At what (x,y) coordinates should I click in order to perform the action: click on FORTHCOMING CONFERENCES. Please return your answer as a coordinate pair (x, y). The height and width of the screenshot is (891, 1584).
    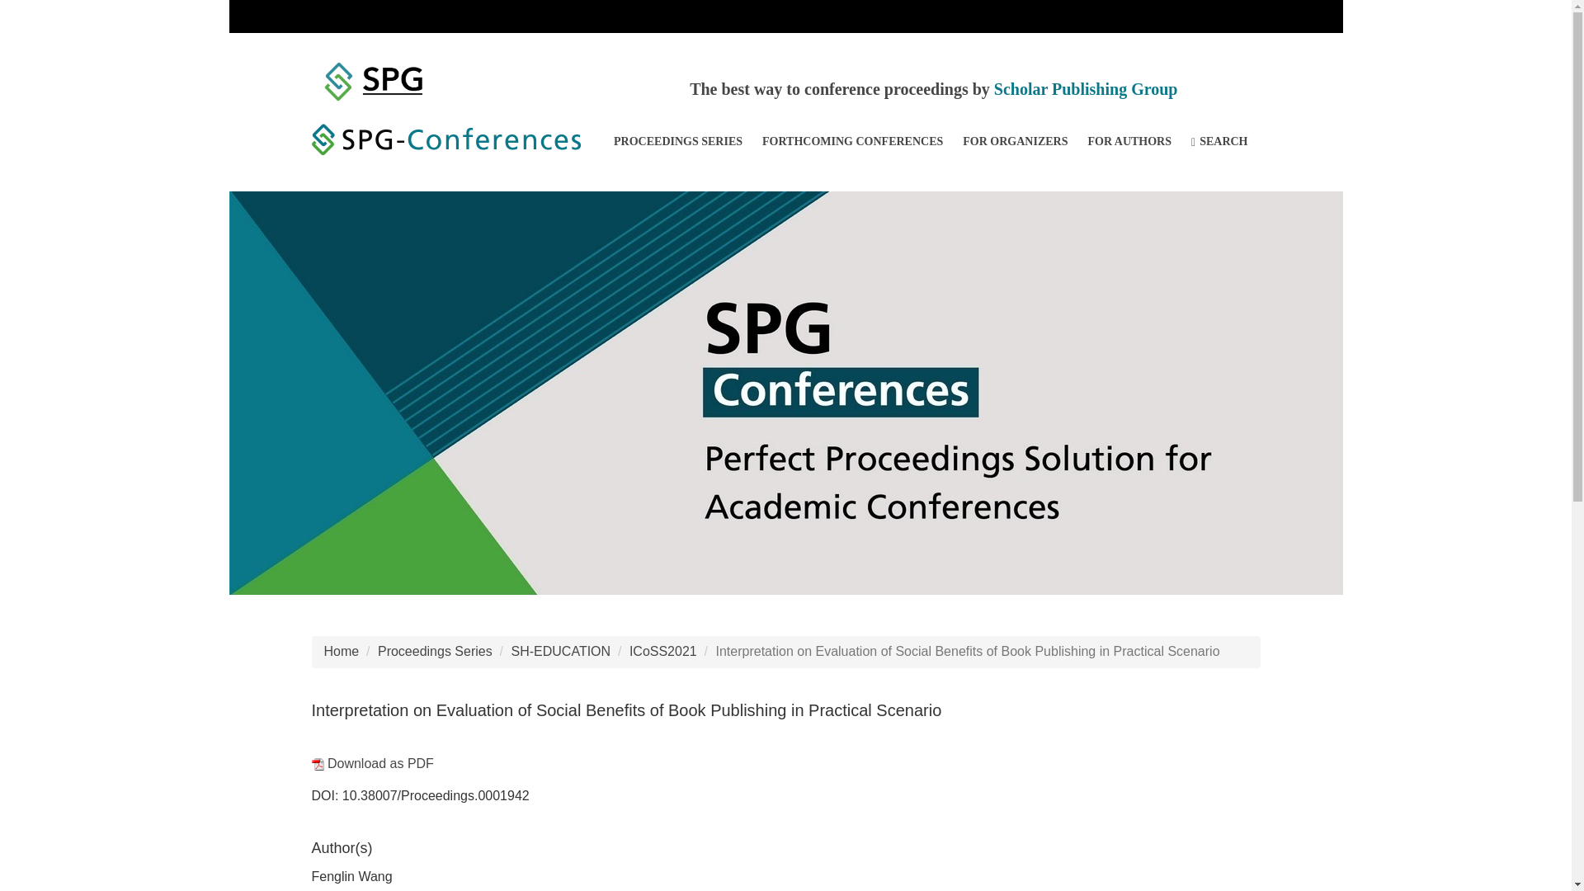
    Looking at the image, I should click on (851, 142).